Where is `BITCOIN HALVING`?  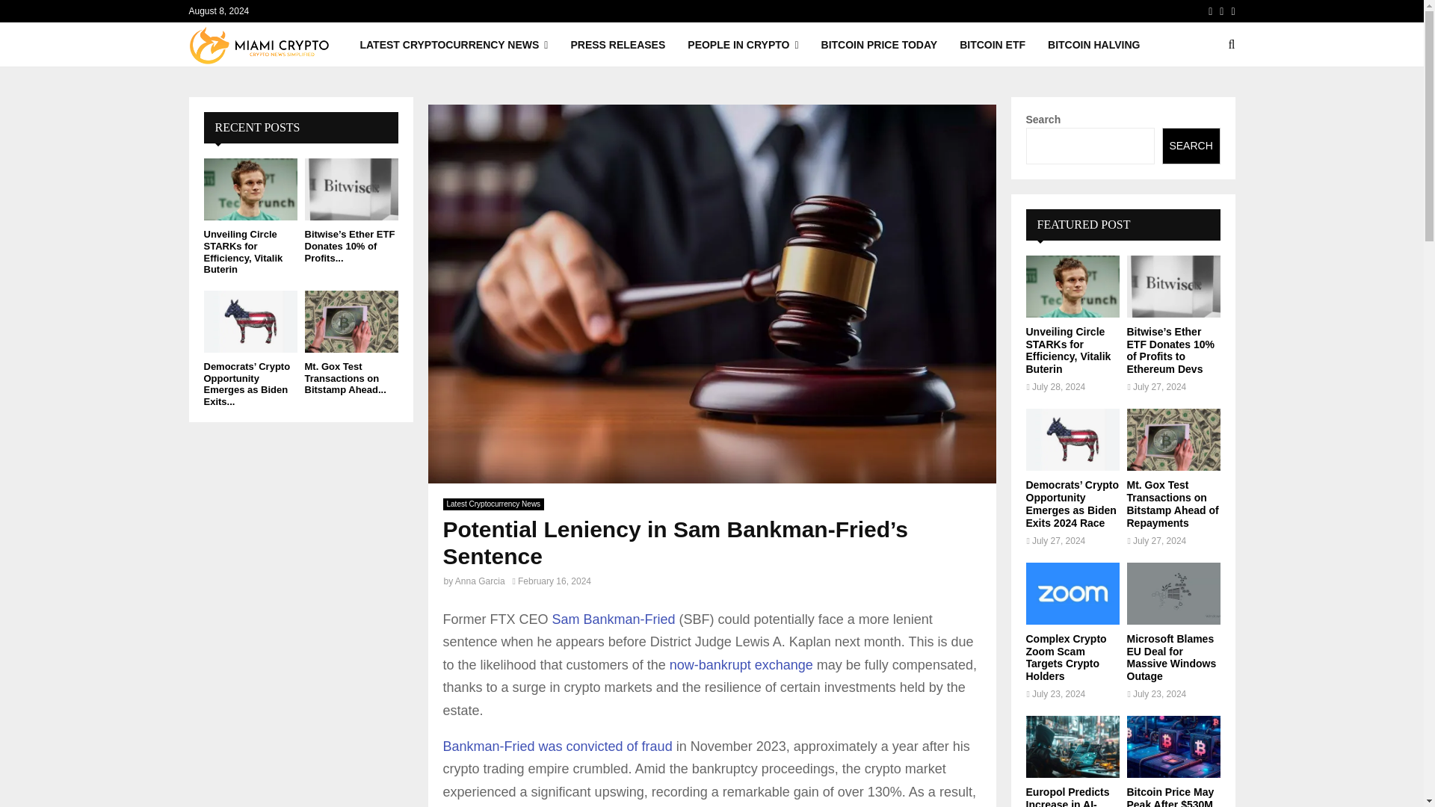
BITCOIN HALVING is located at coordinates (1093, 45).